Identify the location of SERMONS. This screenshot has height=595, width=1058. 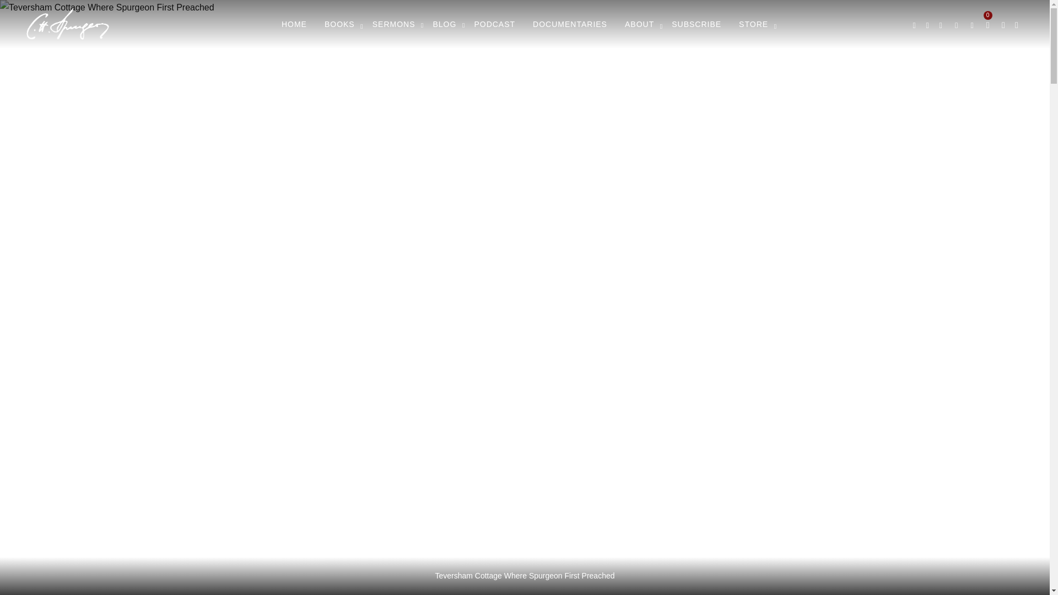
(393, 24).